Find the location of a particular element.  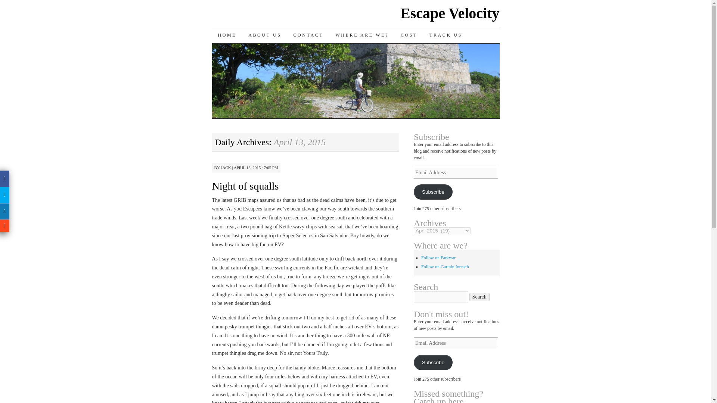

Follow on Garmin Inreach is located at coordinates (445, 267).